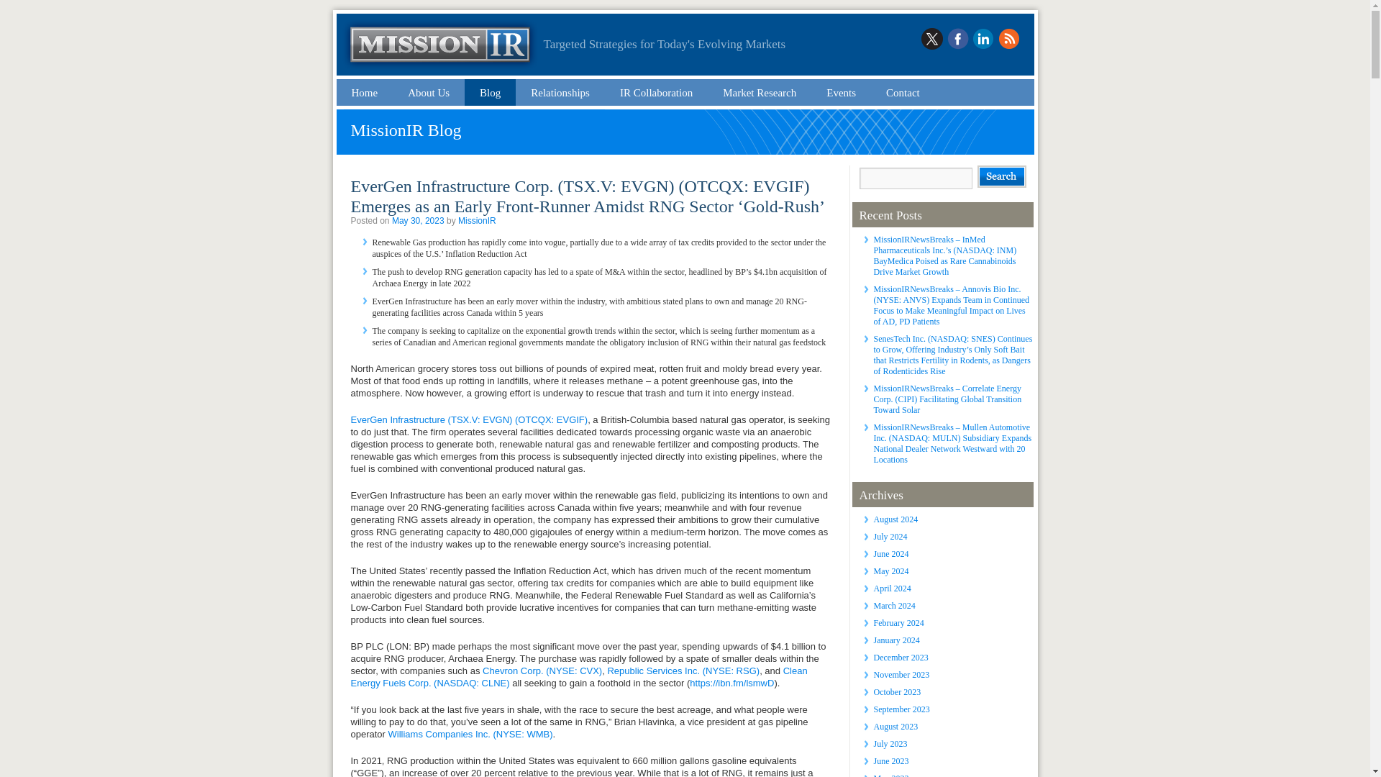 The height and width of the screenshot is (777, 1381). What do you see at coordinates (890, 536) in the screenshot?
I see `July 2024` at bounding box center [890, 536].